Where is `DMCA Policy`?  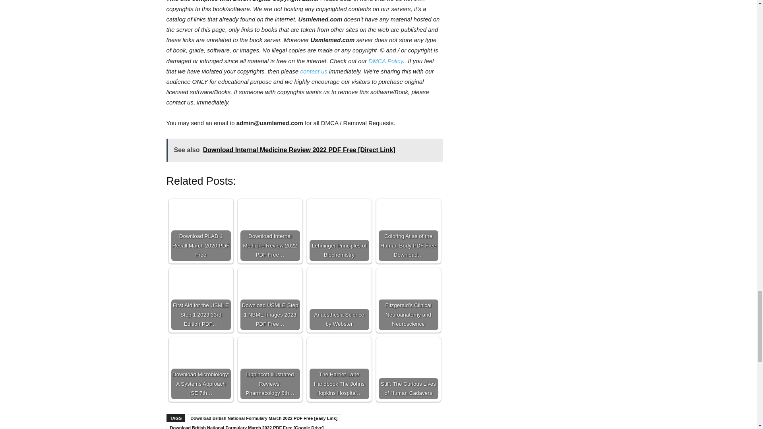
DMCA Policy is located at coordinates (385, 61).